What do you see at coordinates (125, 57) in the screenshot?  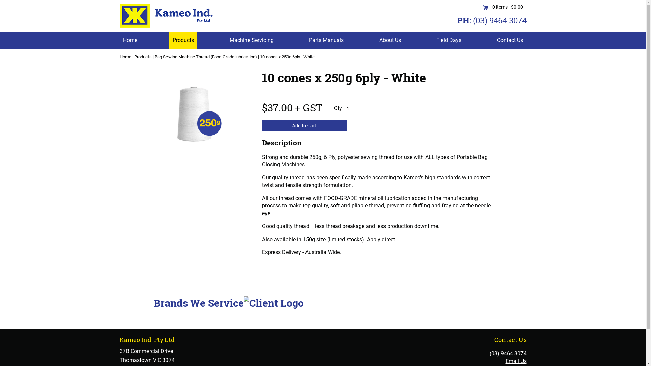 I see `Home` at bounding box center [125, 57].